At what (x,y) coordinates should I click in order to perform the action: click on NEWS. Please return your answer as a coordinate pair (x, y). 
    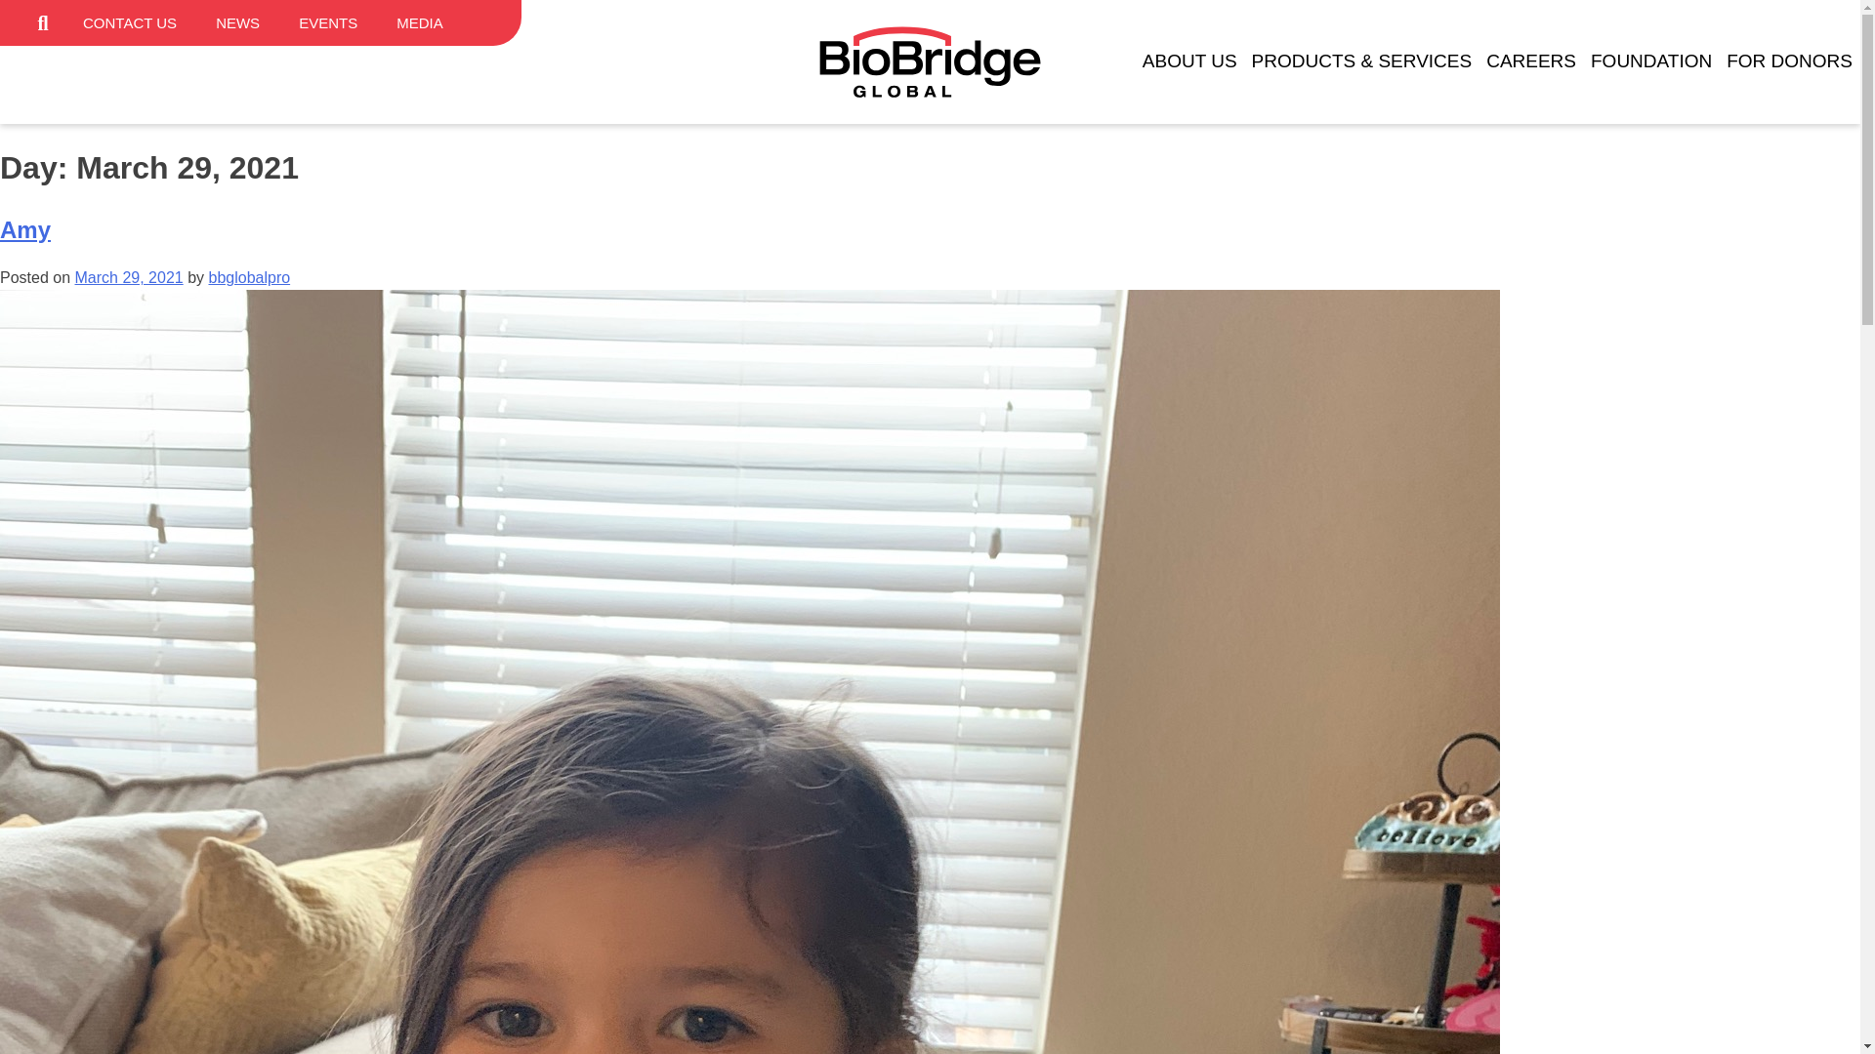
    Looking at the image, I should click on (238, 23).